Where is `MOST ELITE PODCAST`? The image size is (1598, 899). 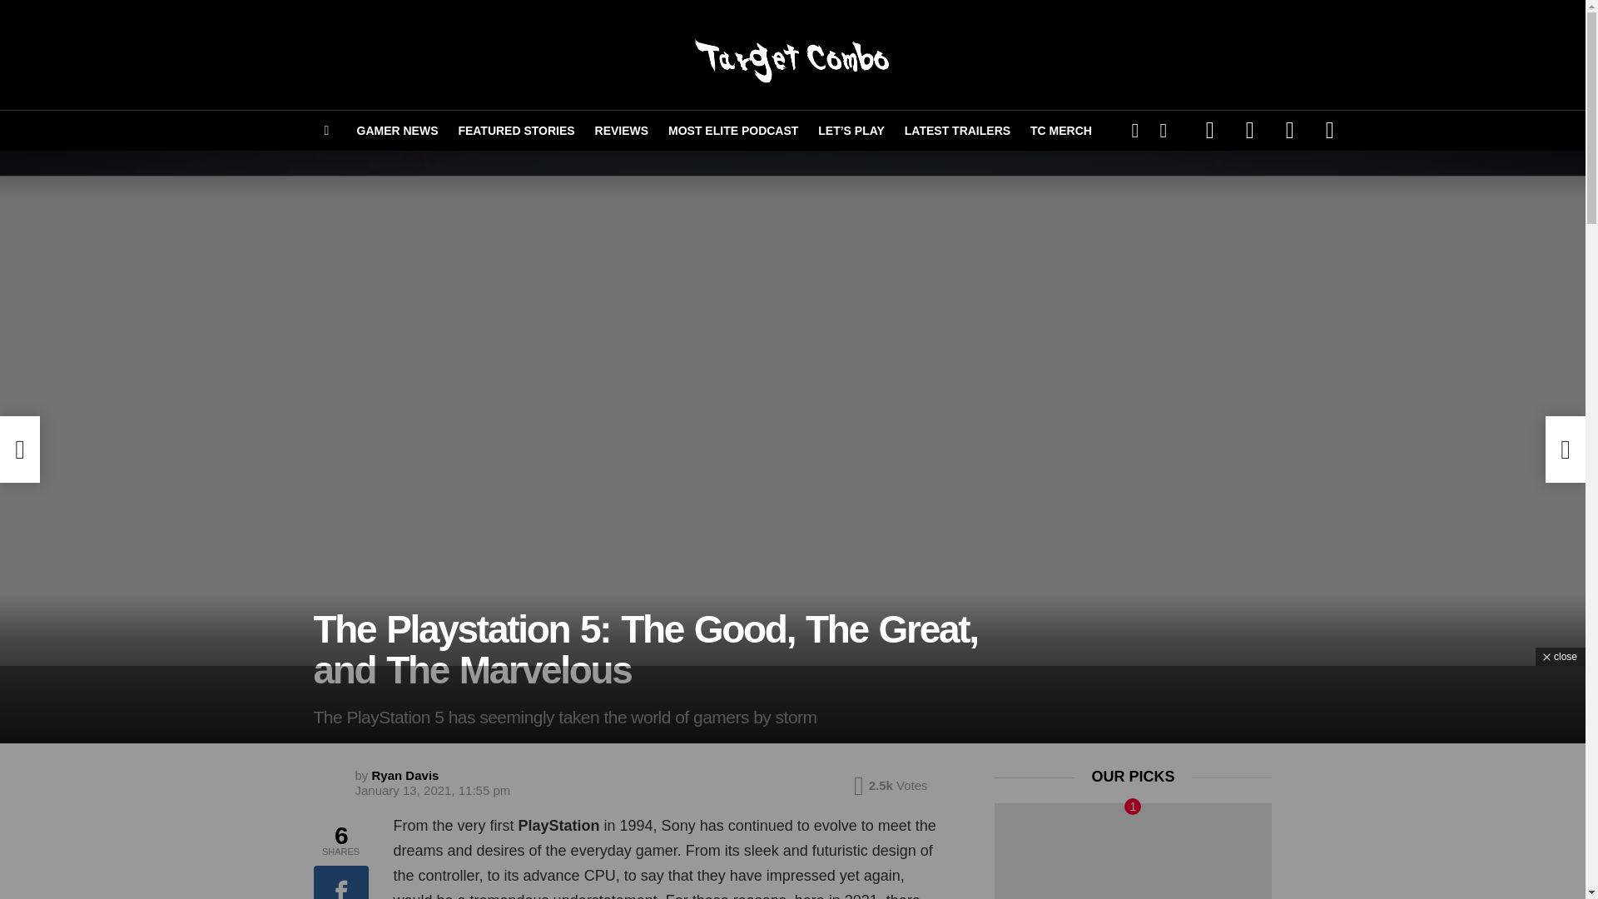
MOST ELITE PODCAST is located at coordinates (732, 130).